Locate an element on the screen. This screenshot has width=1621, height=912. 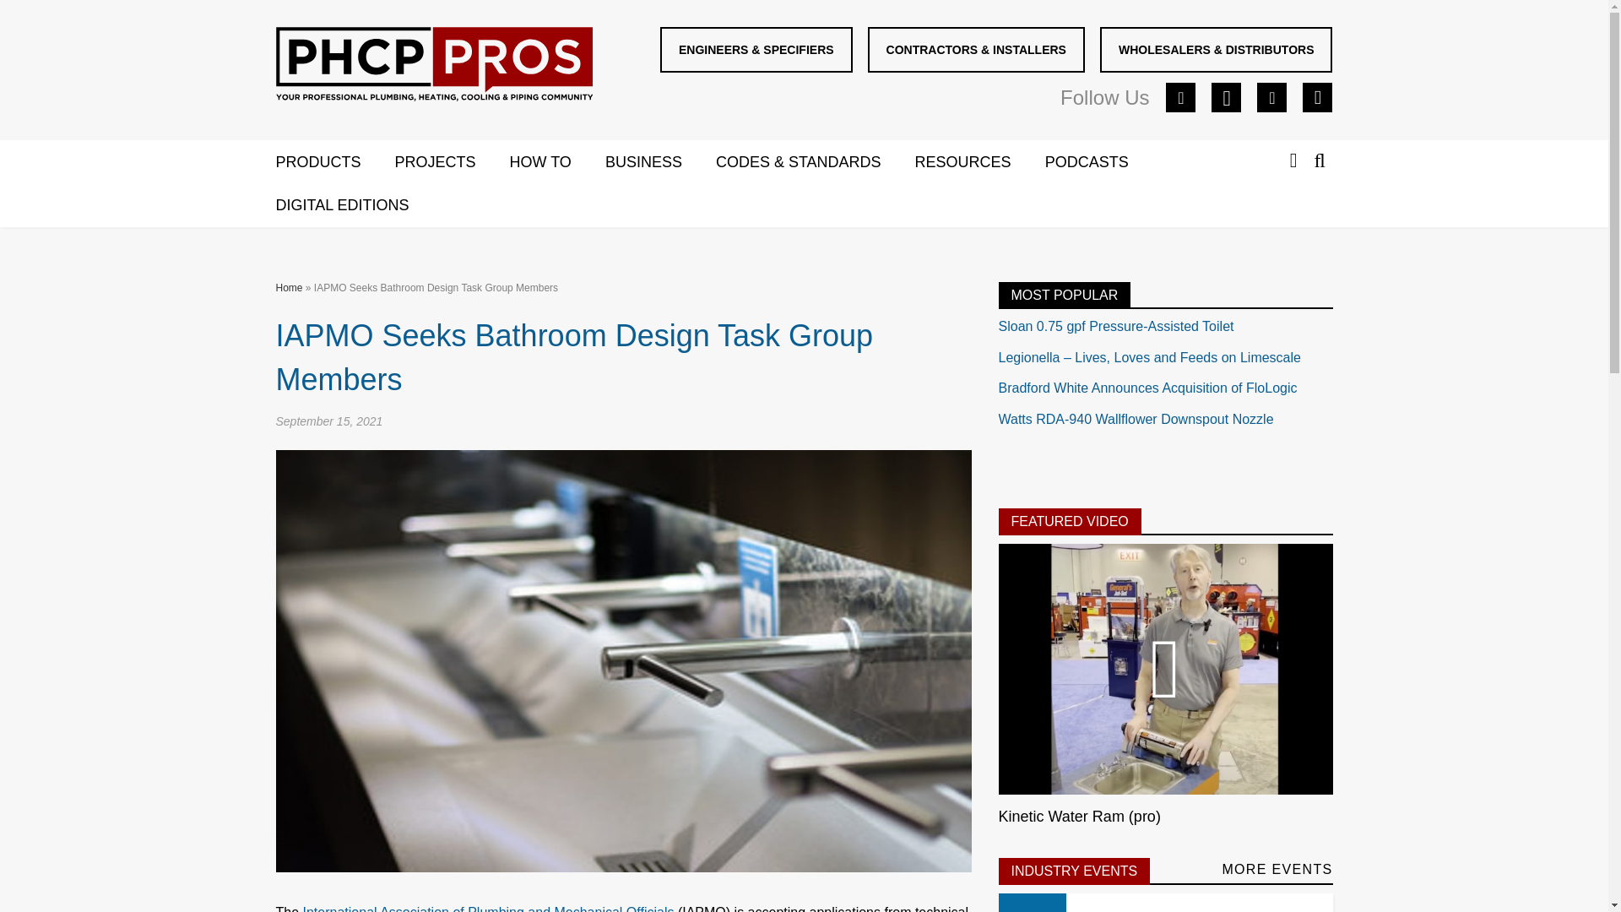
PRODUCTS is located at coordinates (334, 163).